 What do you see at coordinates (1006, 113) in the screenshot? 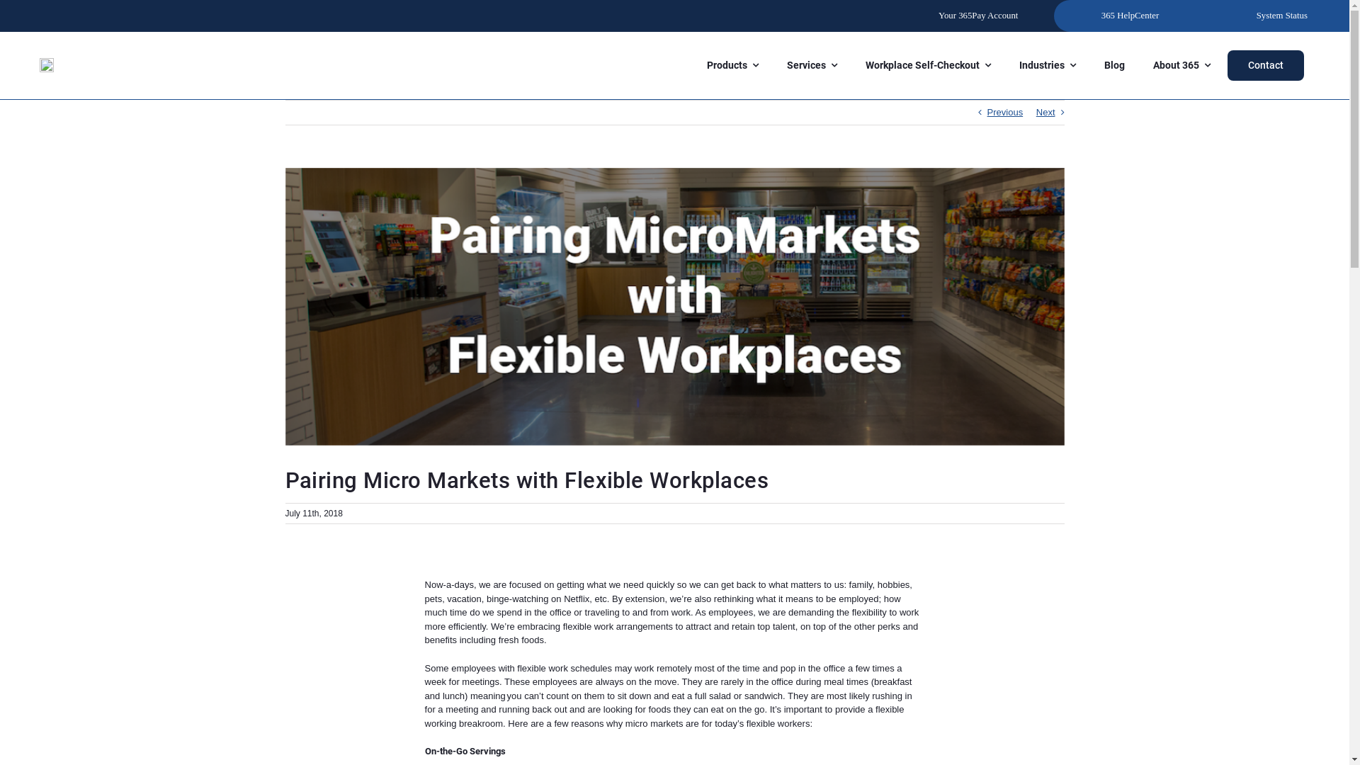
I see `Previous` at bounding box center [1006, 113].